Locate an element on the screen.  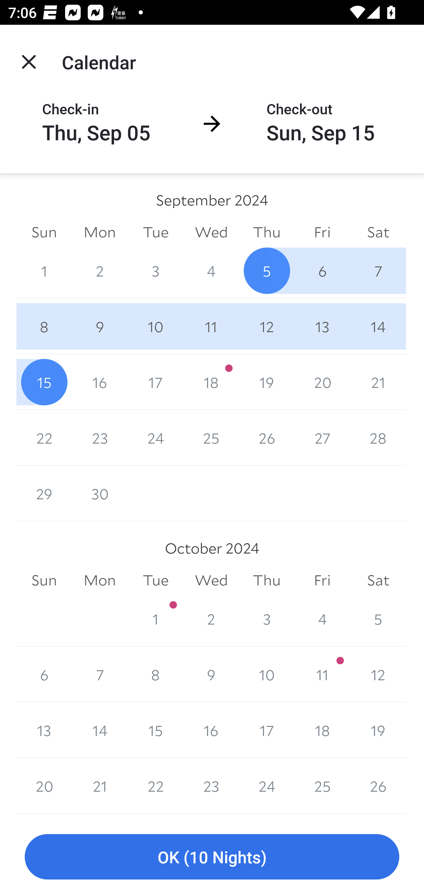
17 17 September 2024 is located at coordinates (155, 382).